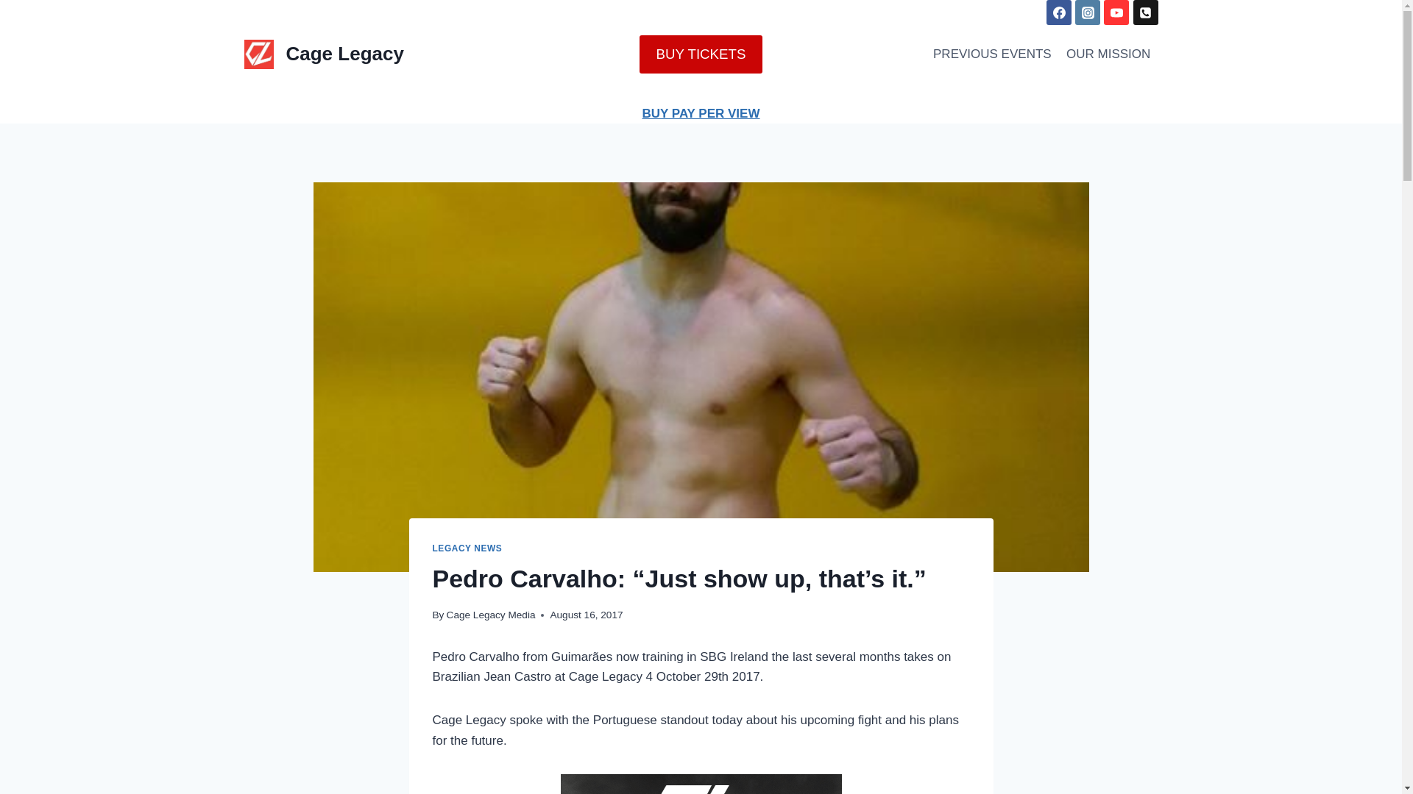  What do you see at coordinates (1108, 54) in the screenshot?
I see `OUR MISSION` at bounding box center [1108, 54].